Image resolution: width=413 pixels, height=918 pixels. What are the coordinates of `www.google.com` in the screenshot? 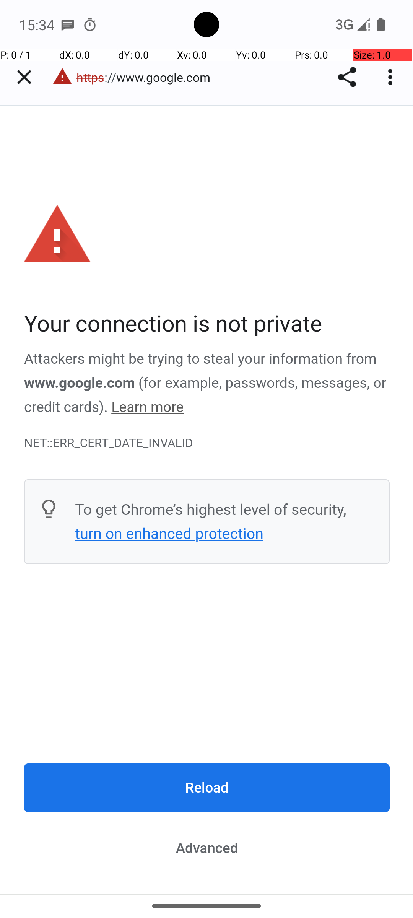 It's located at (80, 383).